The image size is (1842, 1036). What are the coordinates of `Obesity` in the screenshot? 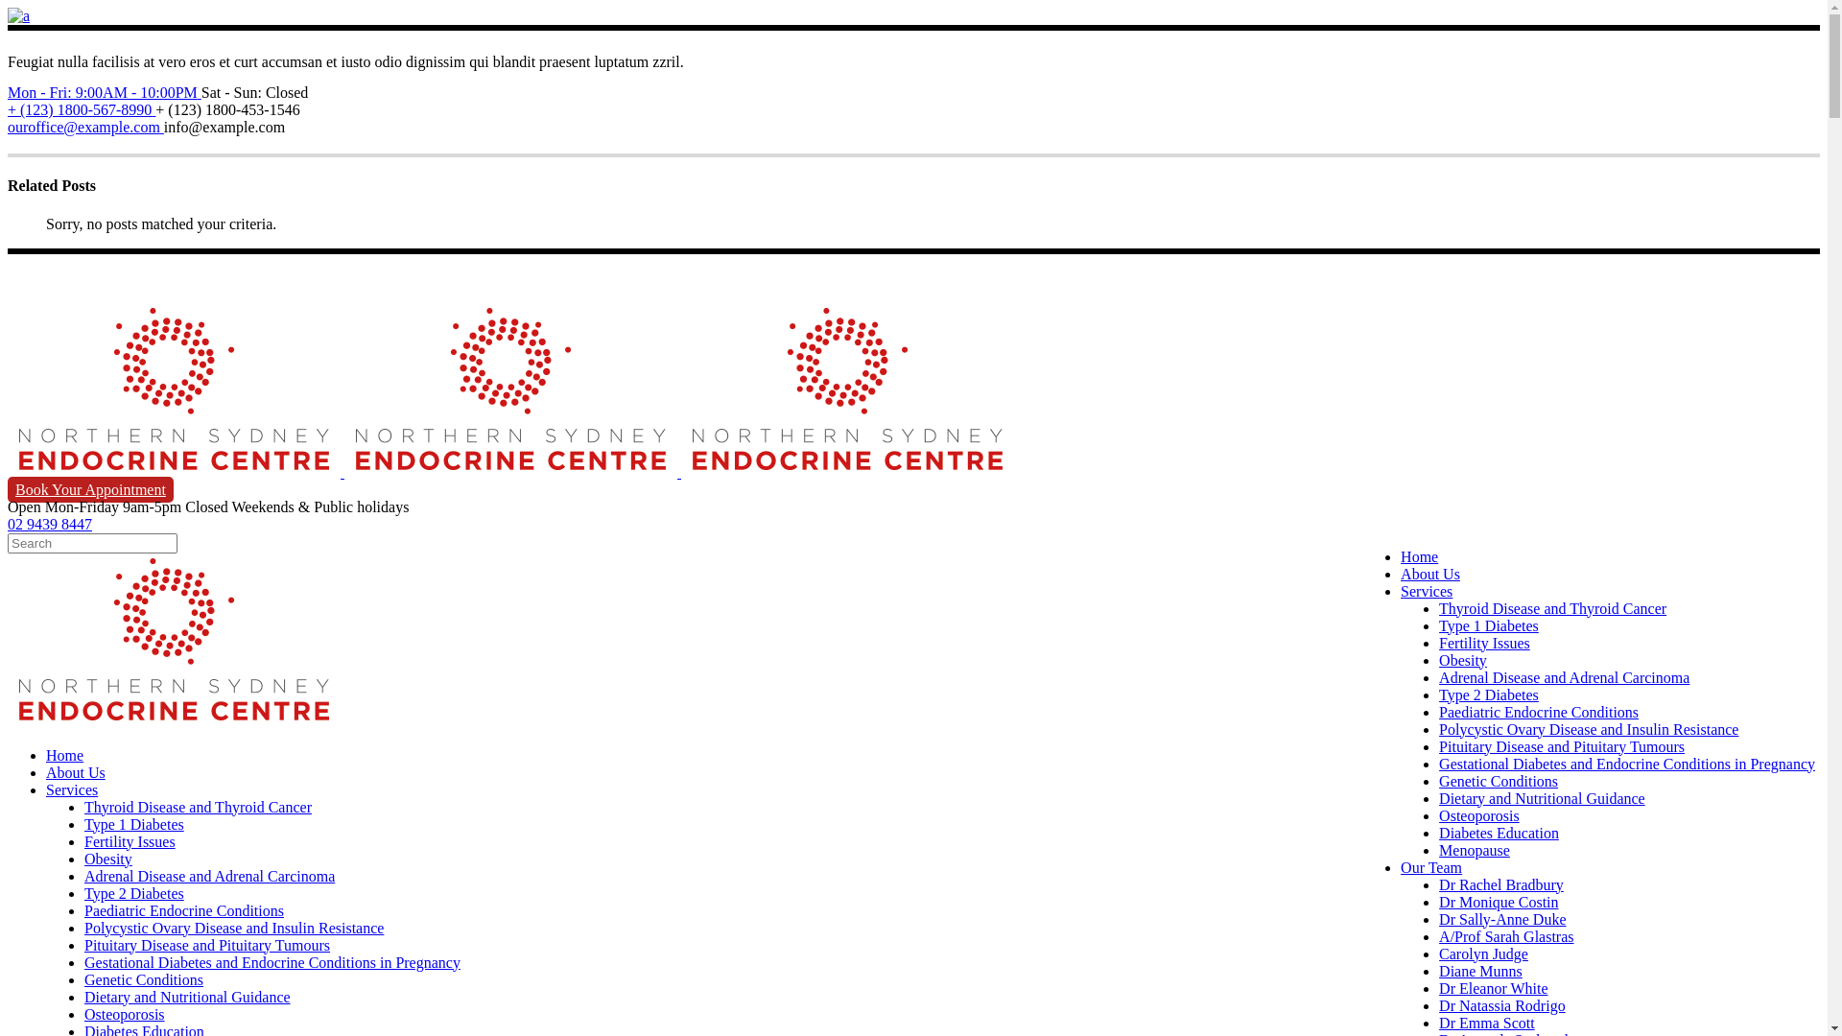 It's located at (1463, 660).